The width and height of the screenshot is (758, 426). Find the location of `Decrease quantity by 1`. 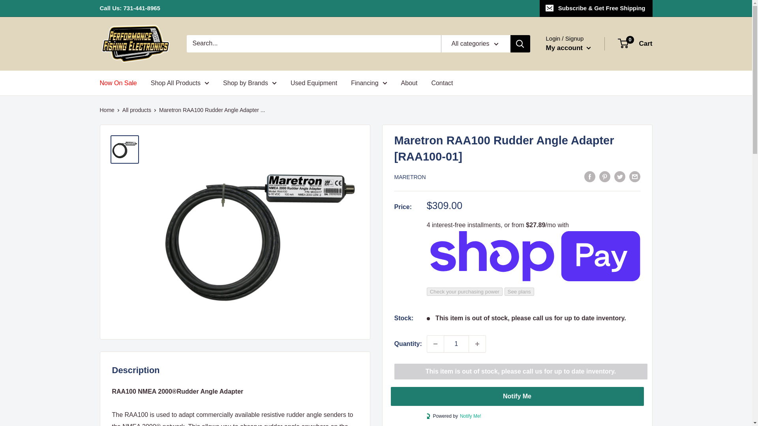

Decrease quantity by 1 is located at coordinates (435, 344).